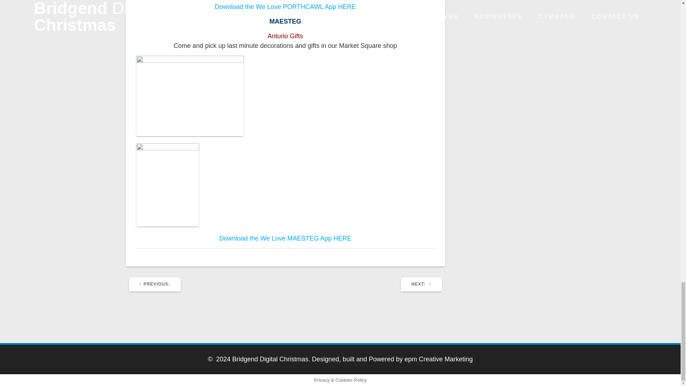  Describe the element at coordinates (155, 284) in the screenshot. I see `Download the We Love MAESTEG App HERE` at that location.